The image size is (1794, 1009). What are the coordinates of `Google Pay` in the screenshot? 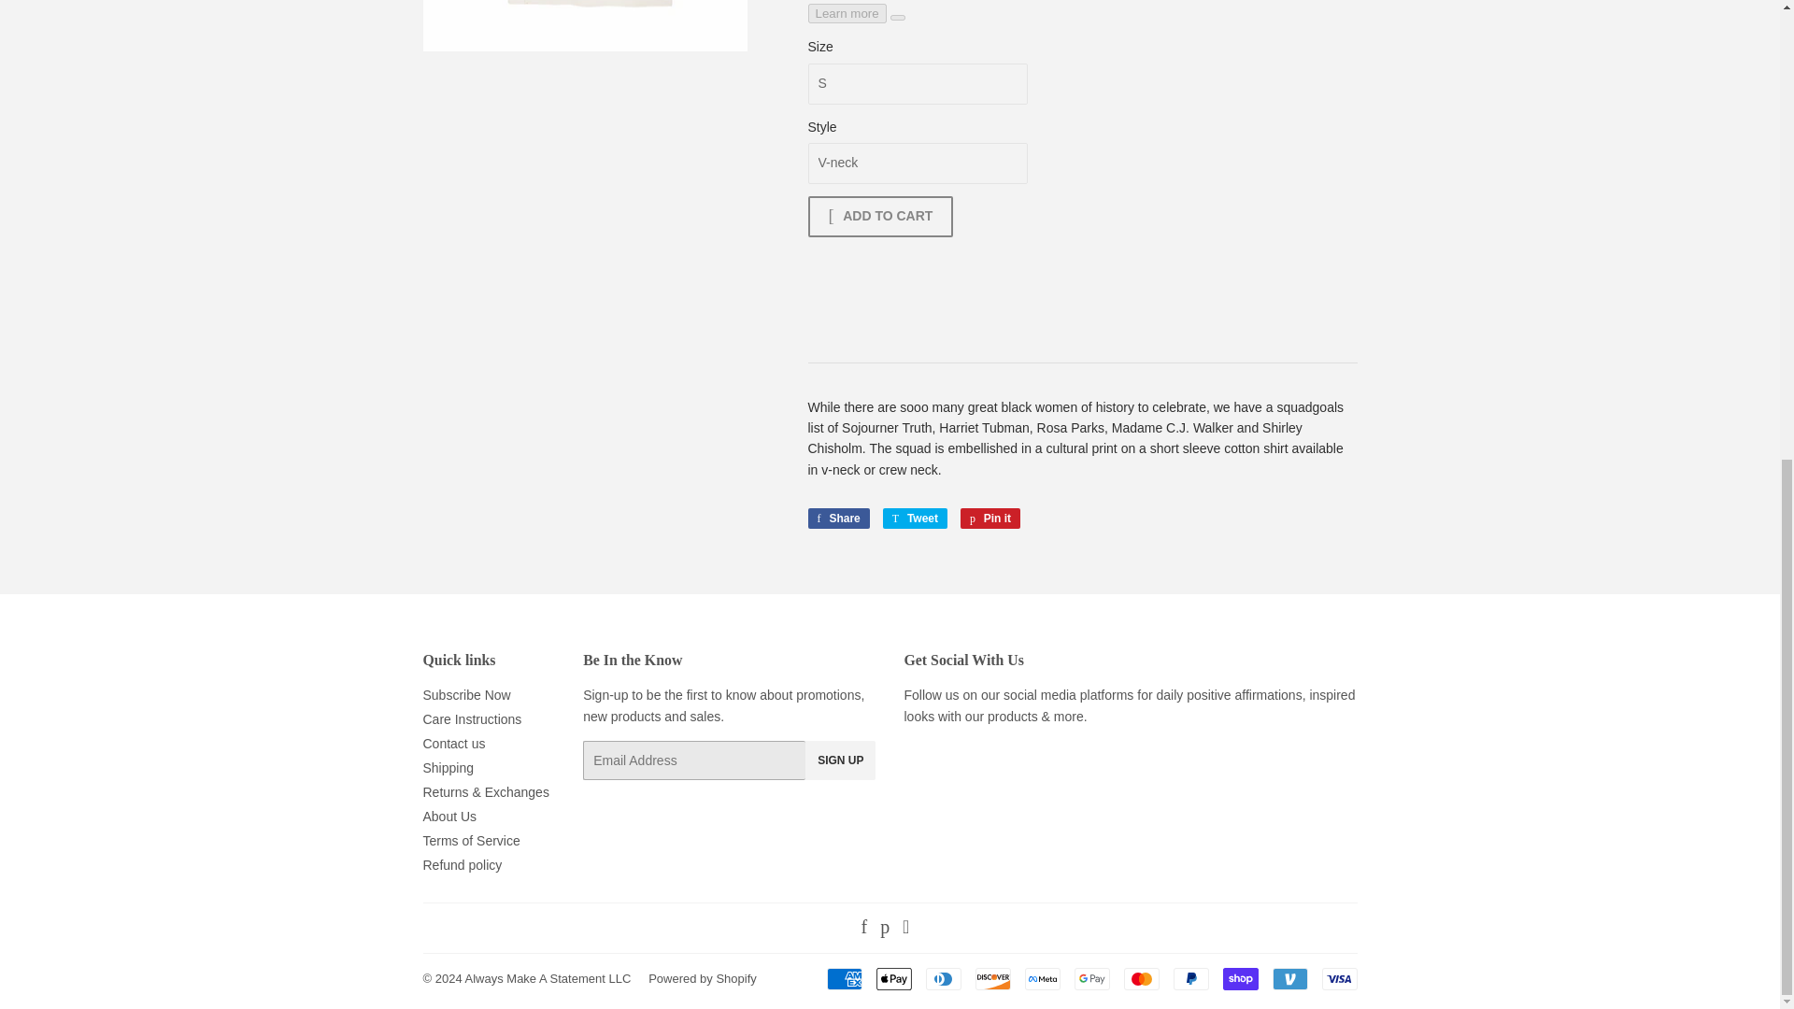 It's located at (1092, 978).